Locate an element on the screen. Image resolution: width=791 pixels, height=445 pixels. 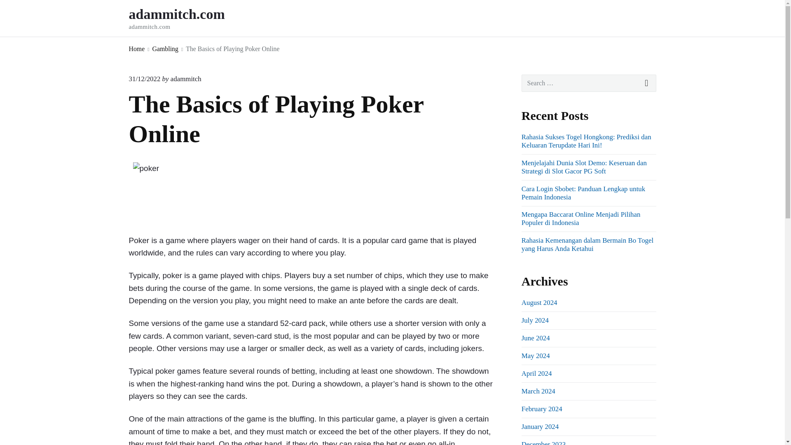
adammitch is located at coordinates (543, 443).